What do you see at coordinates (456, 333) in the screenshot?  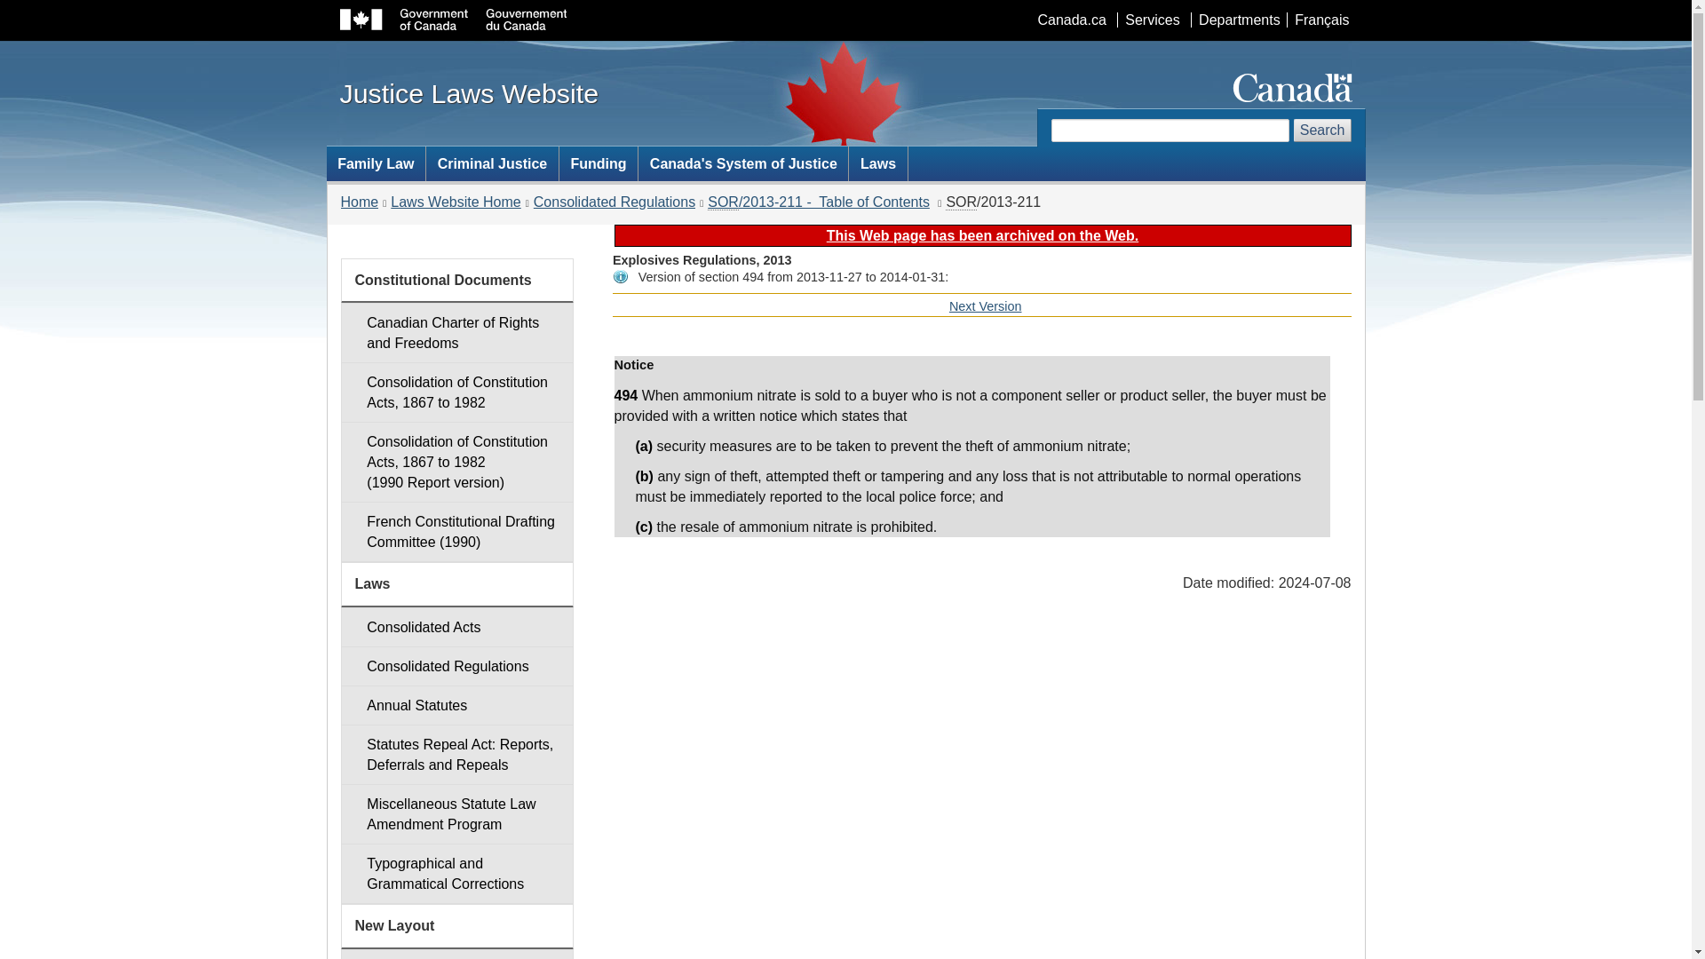 I see `Canadian Charter of Rights and Freedoms` at bounding box center [456, 333].